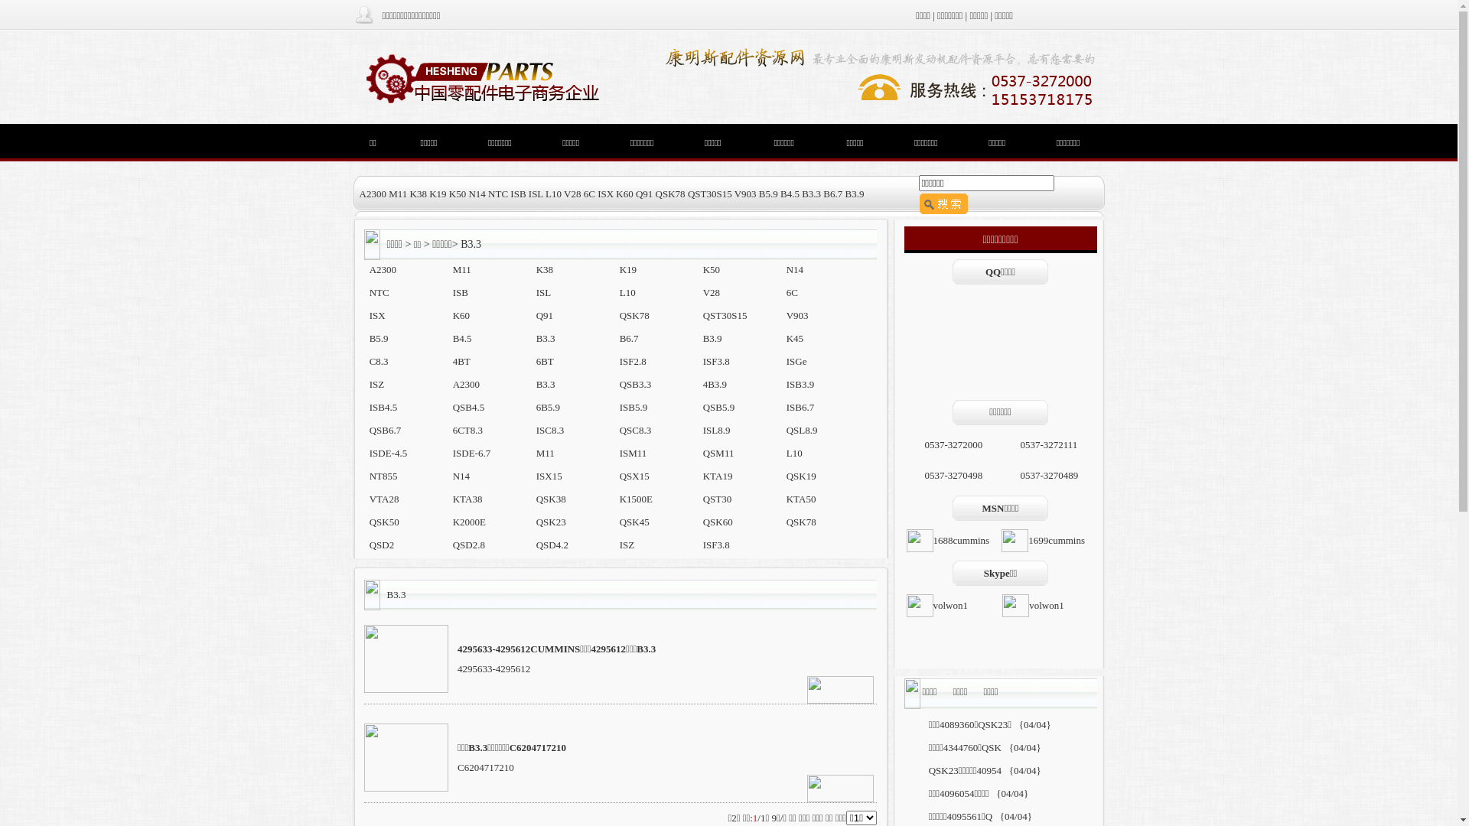  What do you see at coordinates (717, 430) in the screenshot?
I see `ISL8.9` at bounding box center [717, 430].